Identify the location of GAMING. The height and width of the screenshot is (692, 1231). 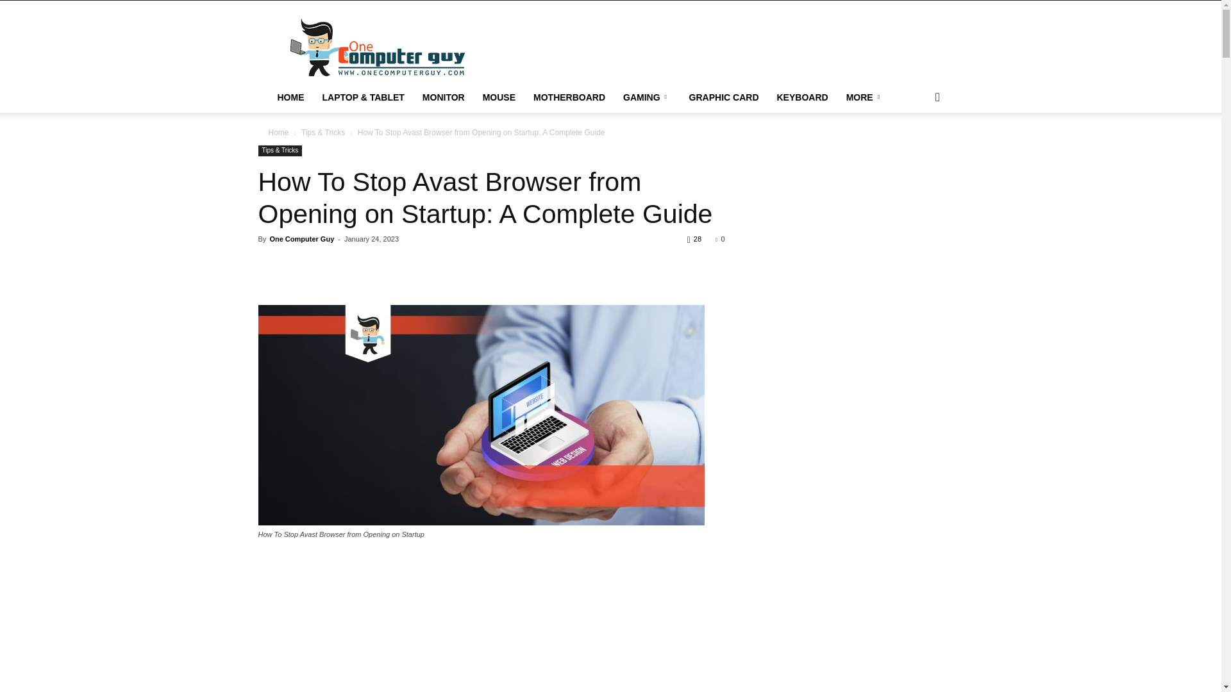
(648, 97).